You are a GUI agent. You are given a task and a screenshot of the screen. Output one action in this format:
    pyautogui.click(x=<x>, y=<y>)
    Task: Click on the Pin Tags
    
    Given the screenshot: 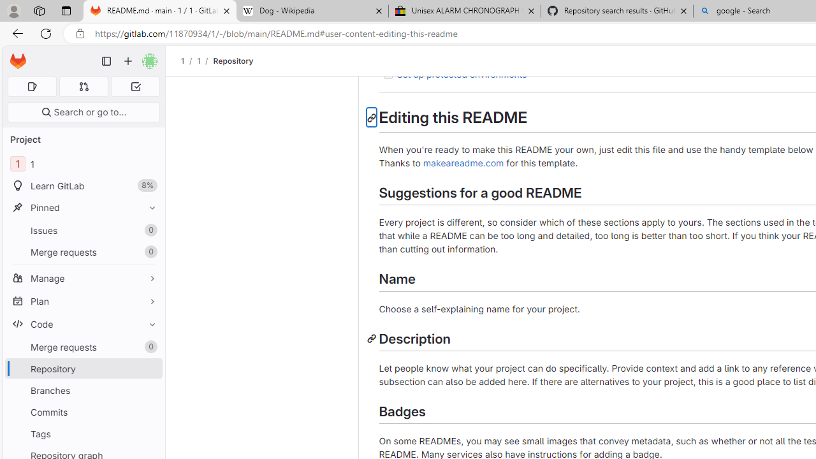 What is the action you would take?
    pyautogui.click(x=149, y=433)
    